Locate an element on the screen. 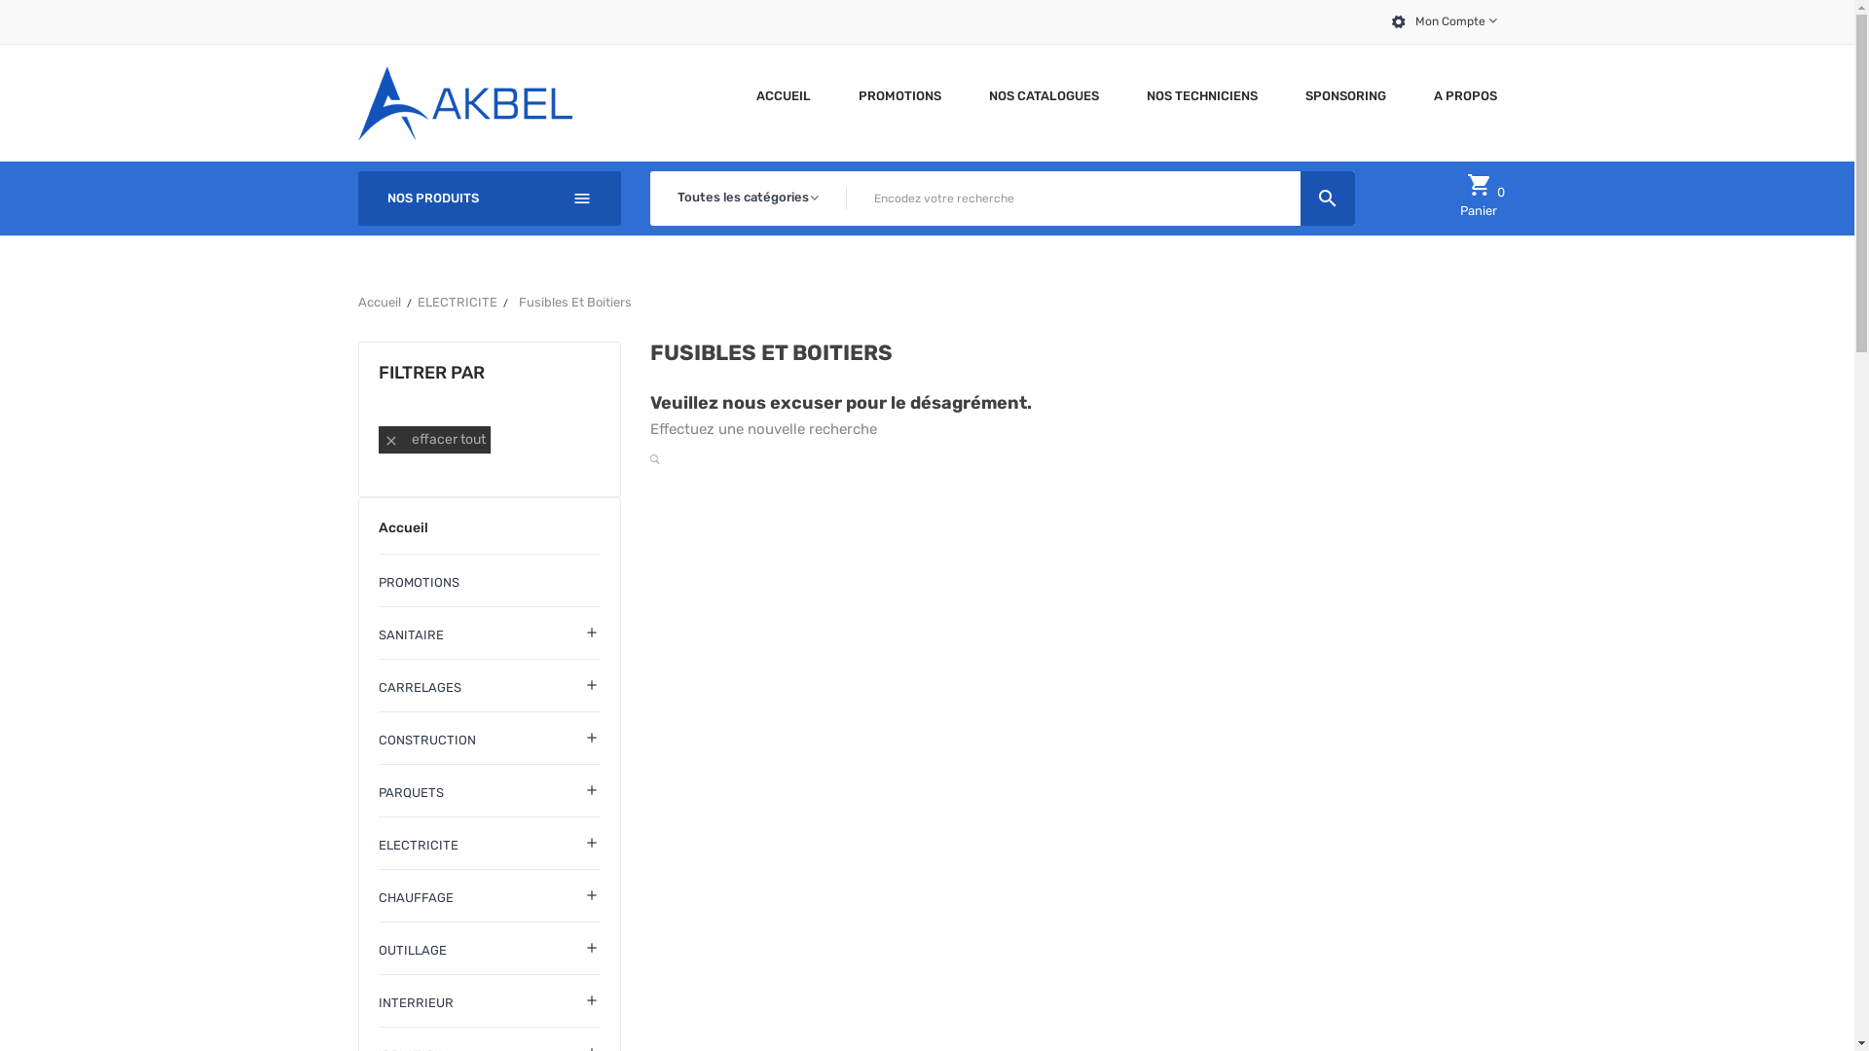  Accueil is located at coordinates (489, 536).